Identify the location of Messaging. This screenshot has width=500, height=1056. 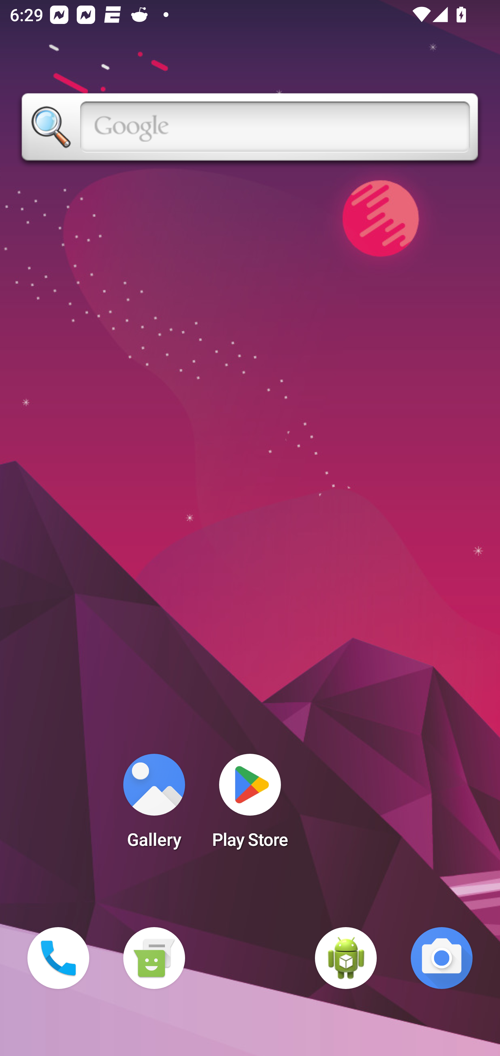
(154, 958).